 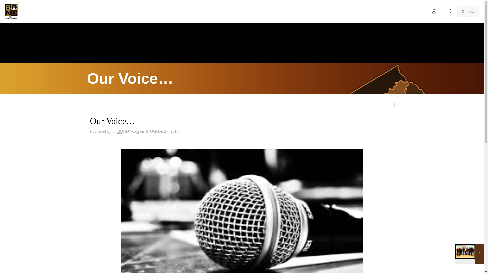 I want to click on Bond Educators, so click(x=32, y=11).